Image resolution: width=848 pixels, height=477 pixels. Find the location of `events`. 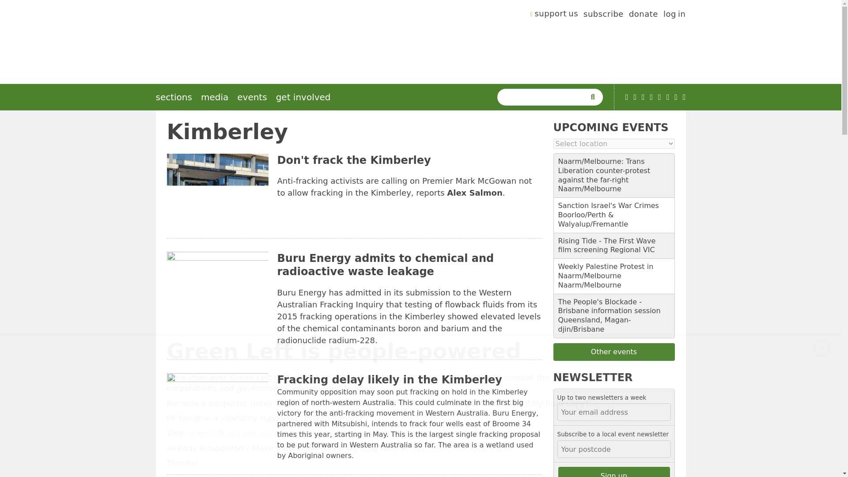

events is located at coordinates (252, 97).